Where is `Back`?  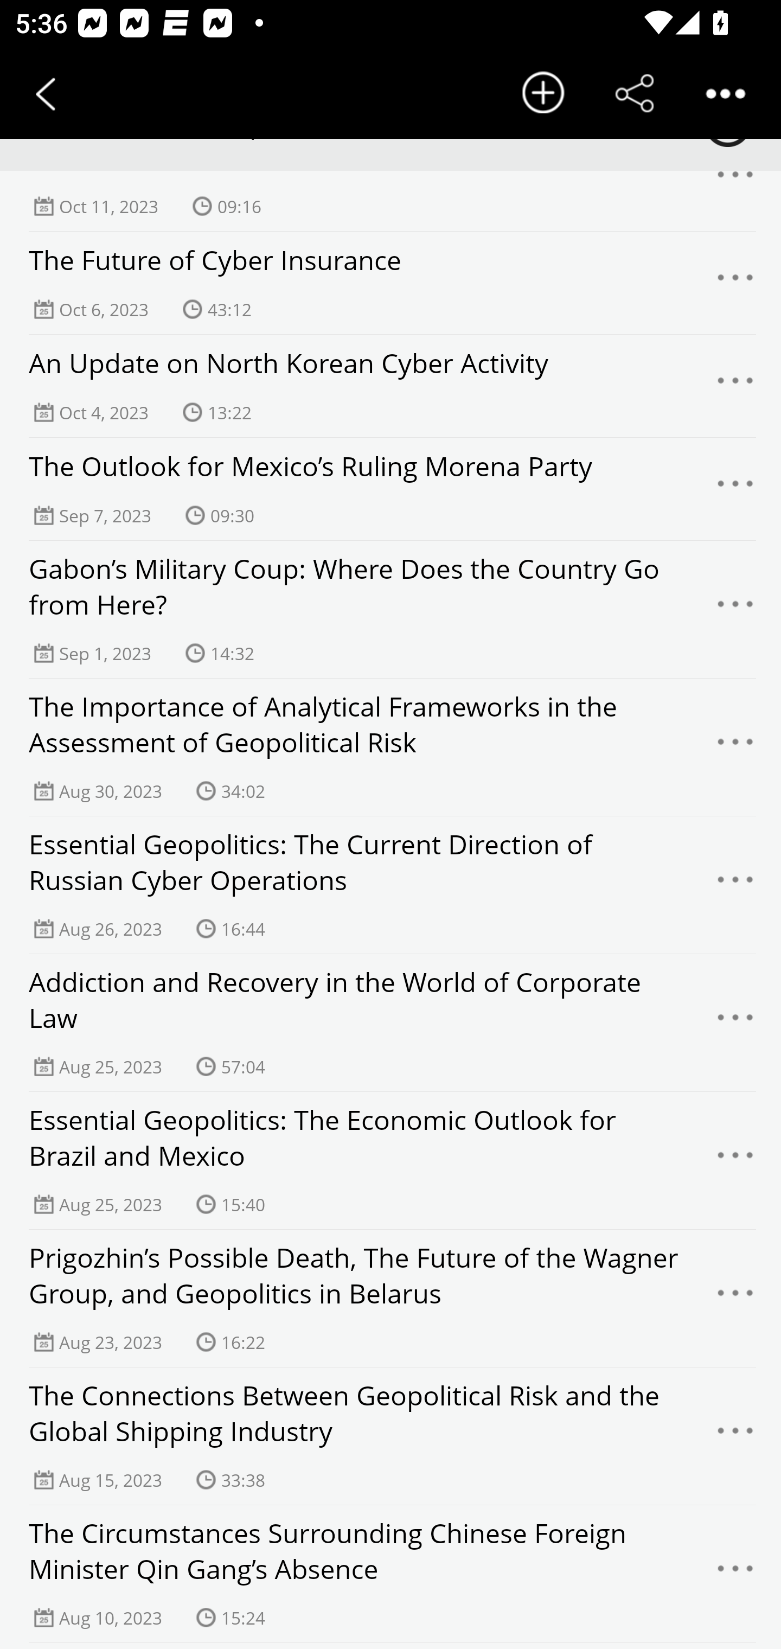 Back is located at coordinates (46, 93).